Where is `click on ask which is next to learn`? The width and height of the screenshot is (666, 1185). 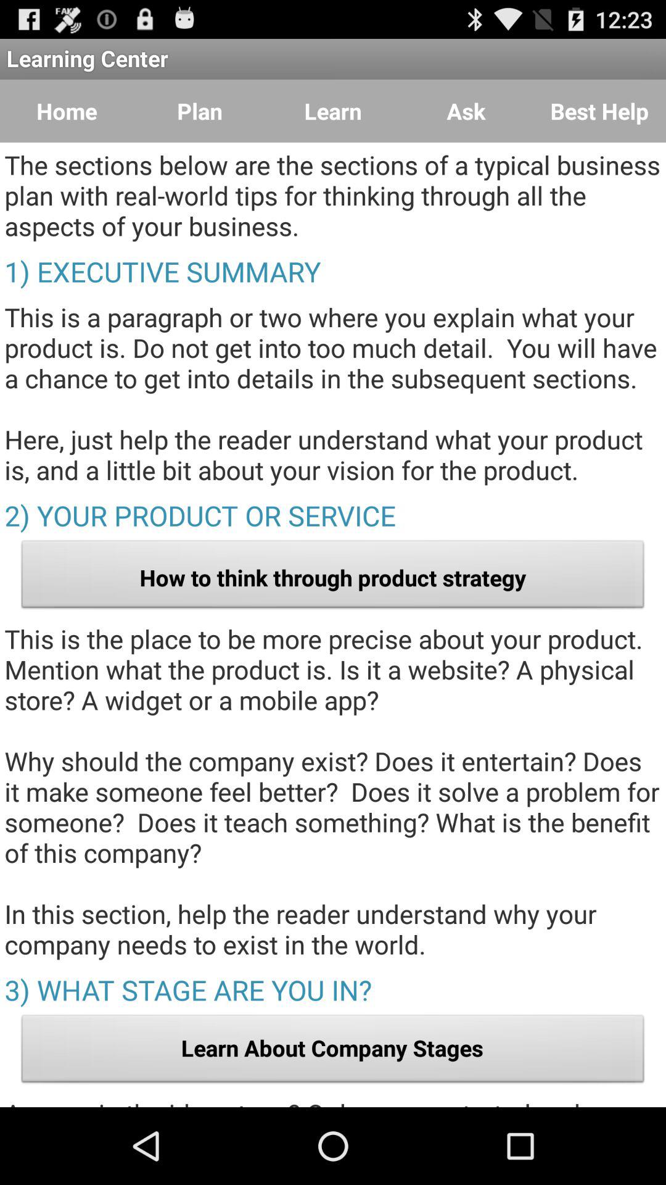
click on ask which is next to learn is located at coordinates (466, 110).